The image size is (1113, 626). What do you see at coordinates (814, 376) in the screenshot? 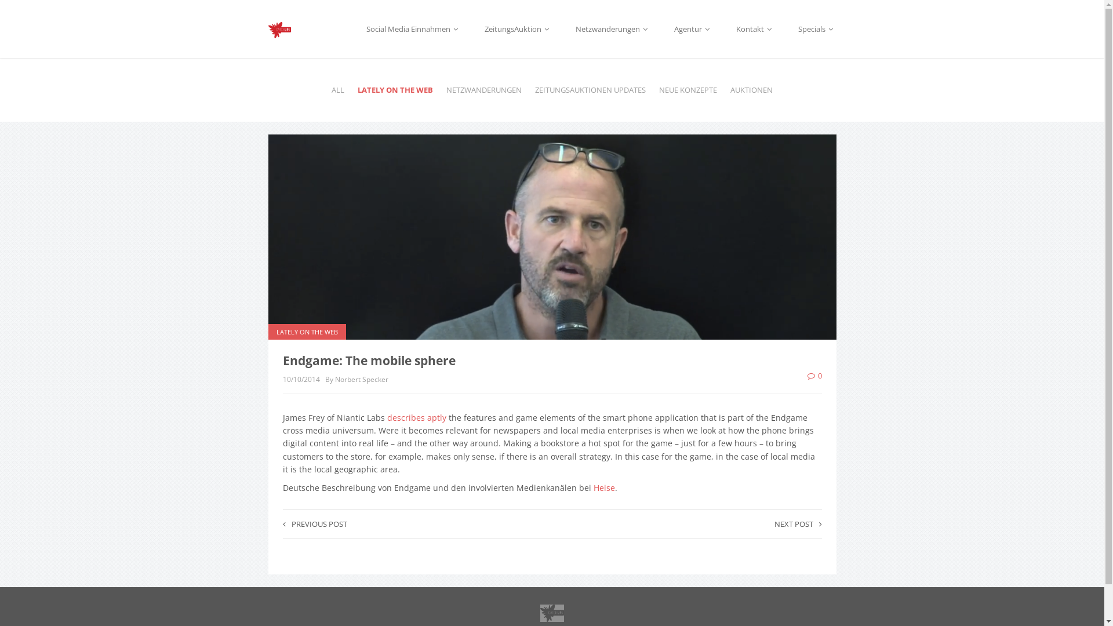
I see `0` at bounding box center [814, 376].